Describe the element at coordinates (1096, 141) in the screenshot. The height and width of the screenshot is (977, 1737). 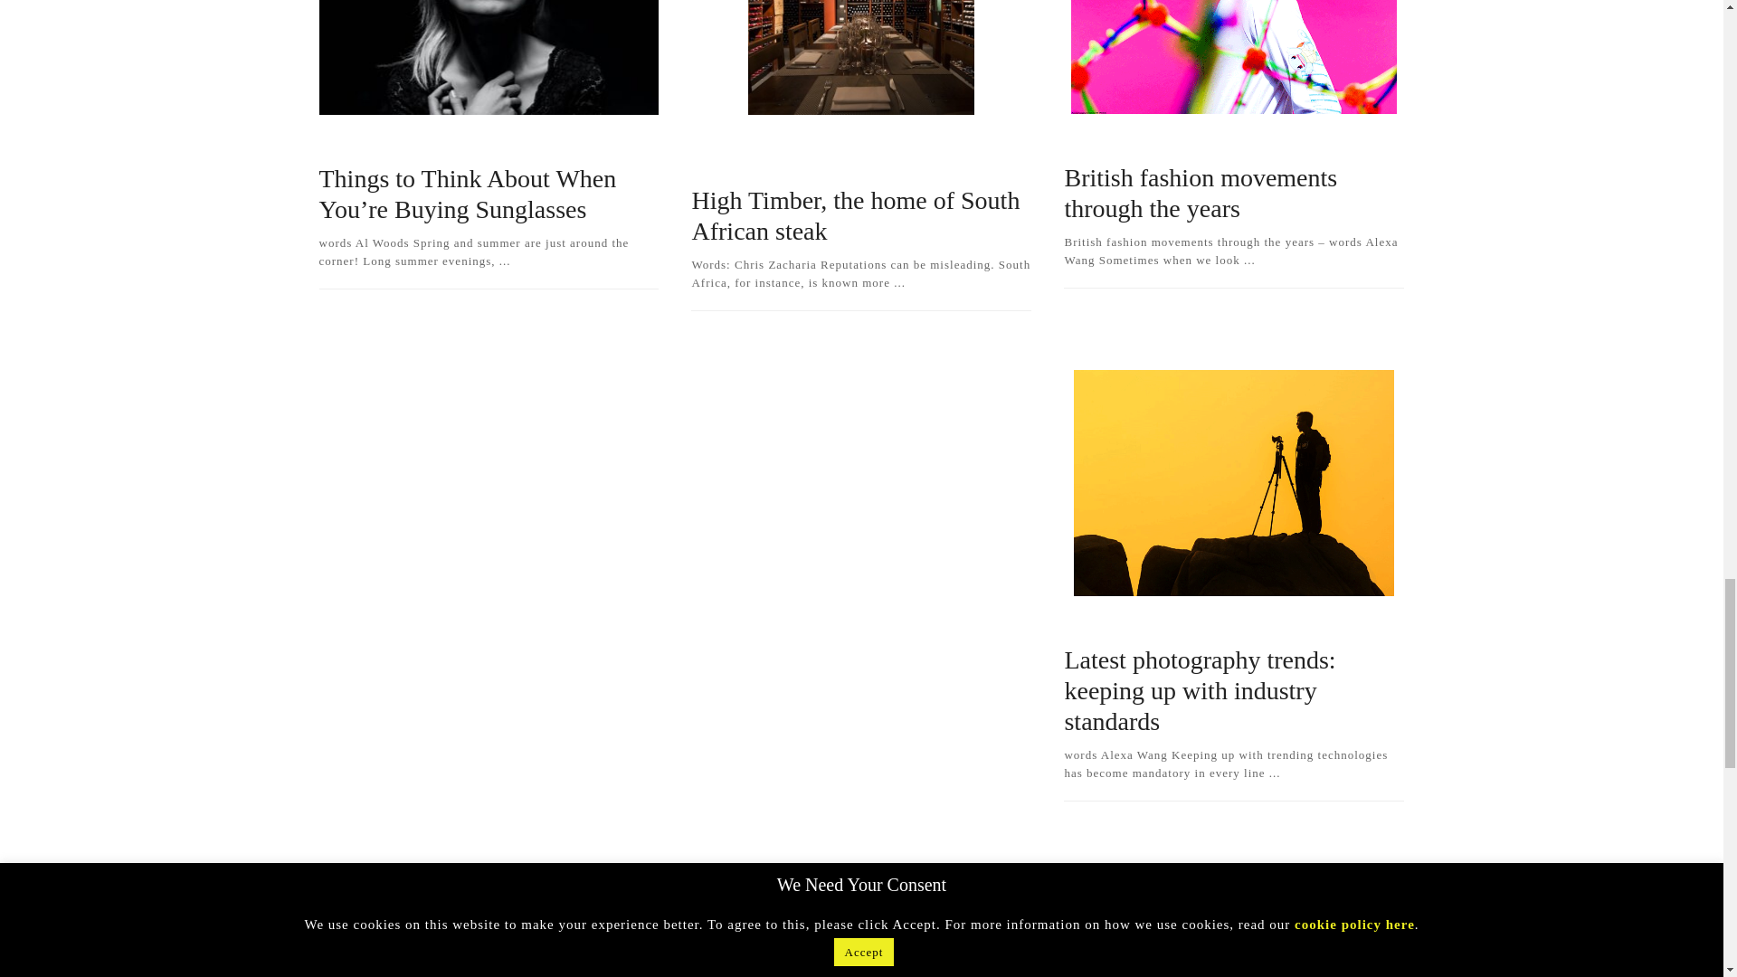
I see `View all posts in 1431` at that location.